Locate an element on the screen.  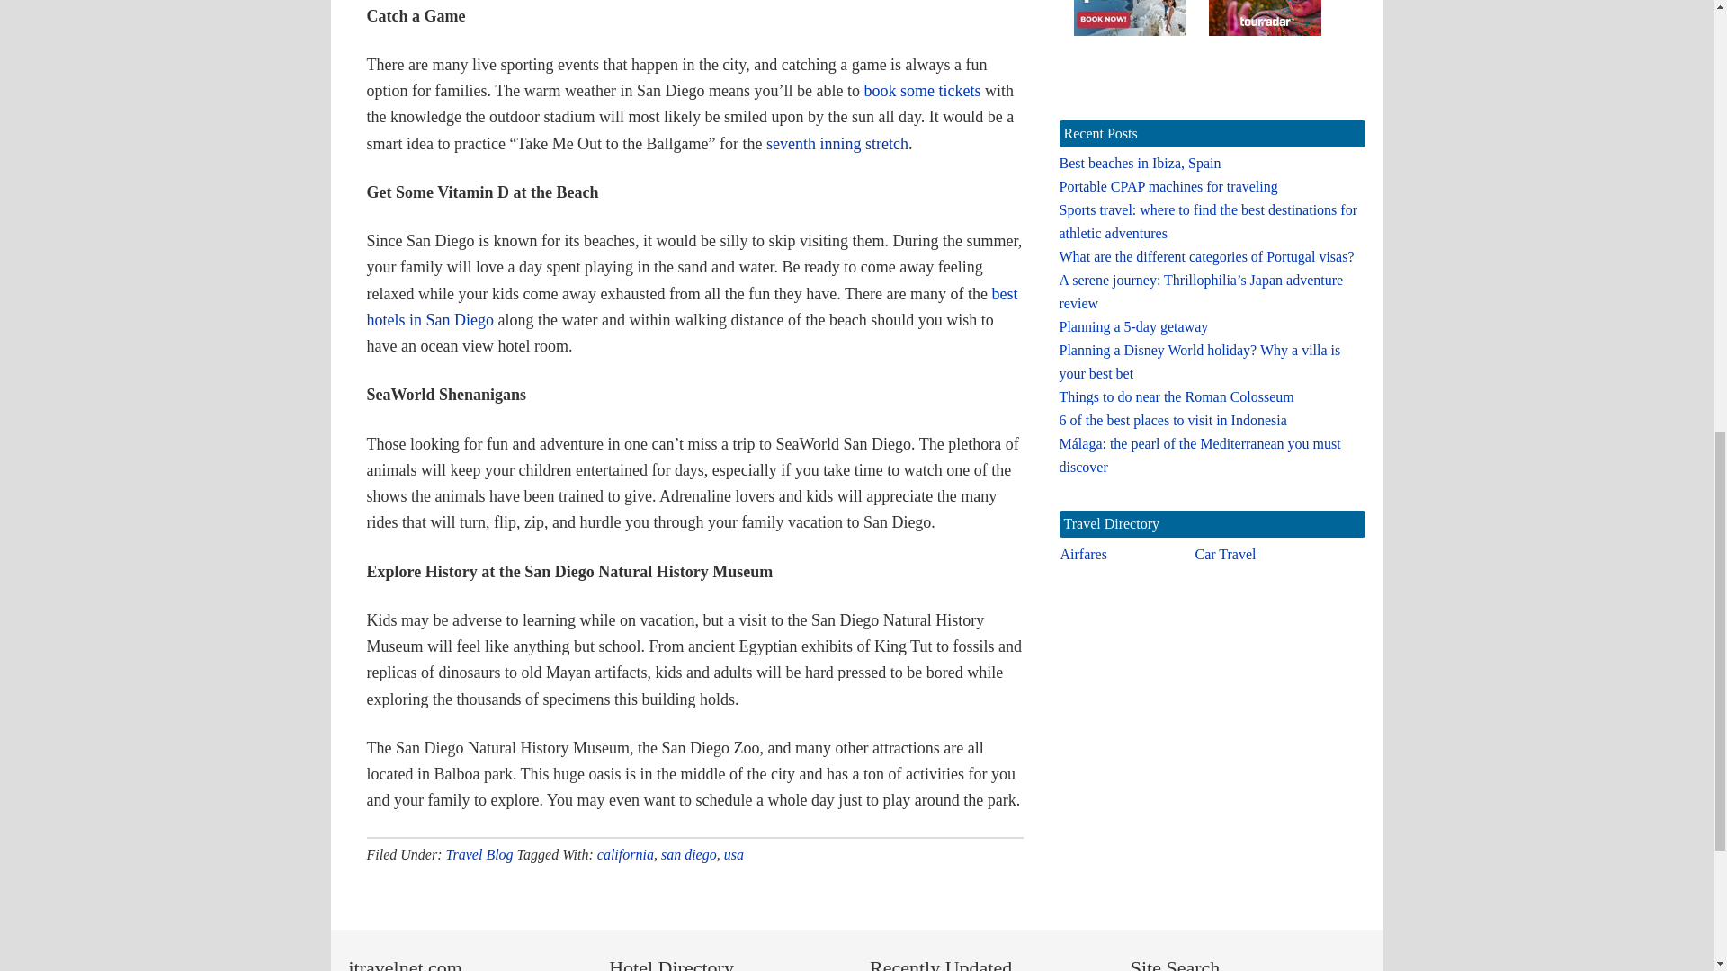
6 of the best places to visit in Indonesia is located at coordinates (1173, 421).